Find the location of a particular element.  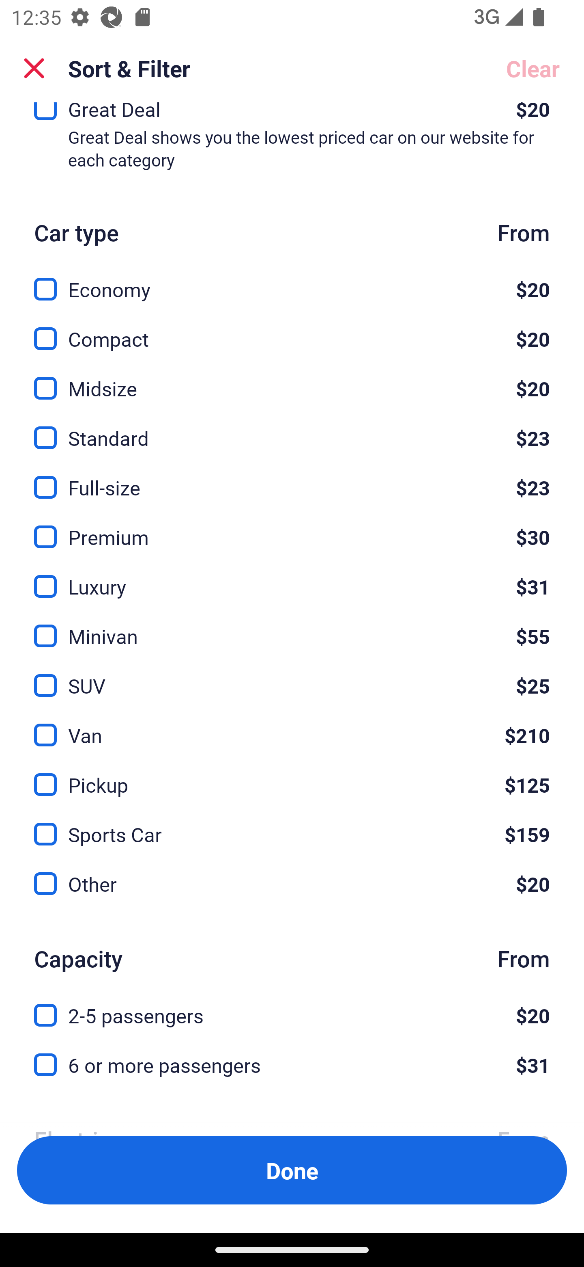

Premium, $30 Premium $30 is located at coordinates (292, 528).